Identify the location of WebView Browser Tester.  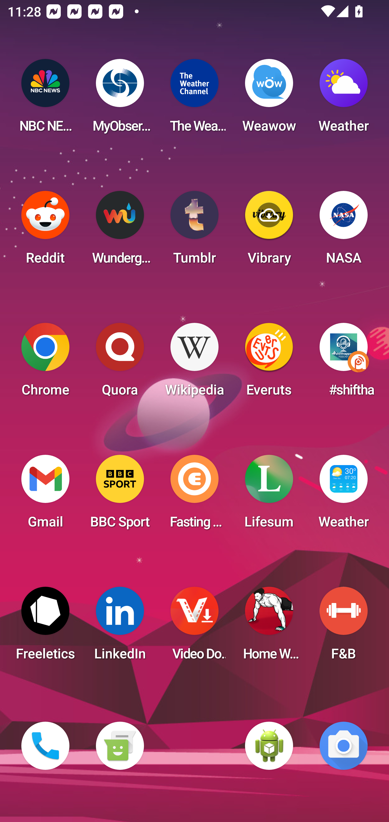
(269, 746).